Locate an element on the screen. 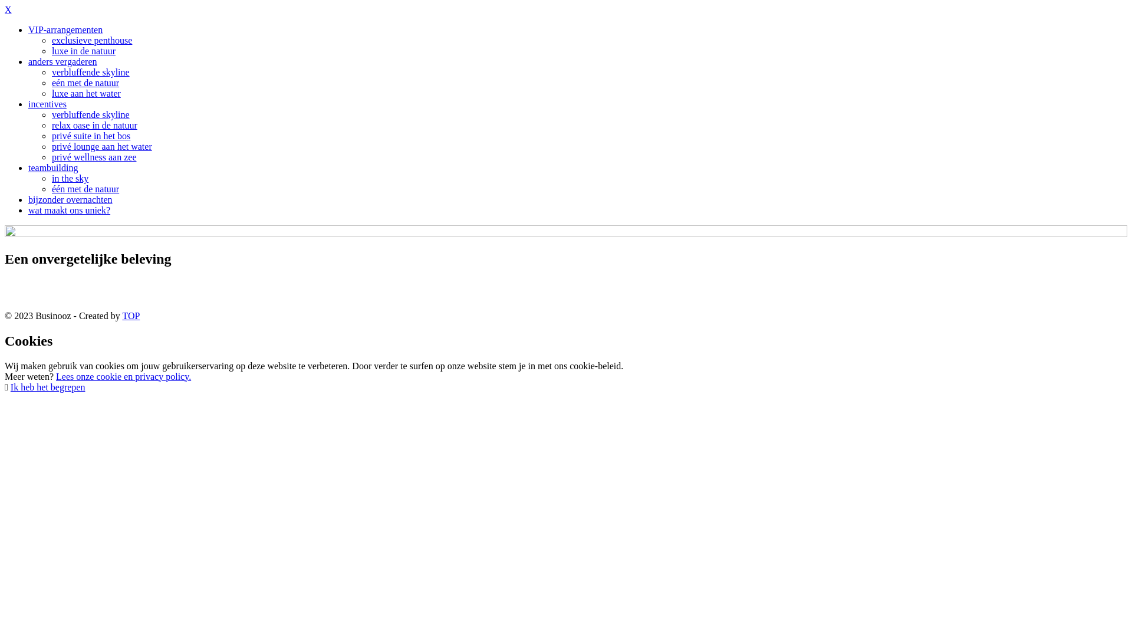 The width and height of the screenshot is (1132, 637). verbluffende skyline is located at coordinates (91, 114).